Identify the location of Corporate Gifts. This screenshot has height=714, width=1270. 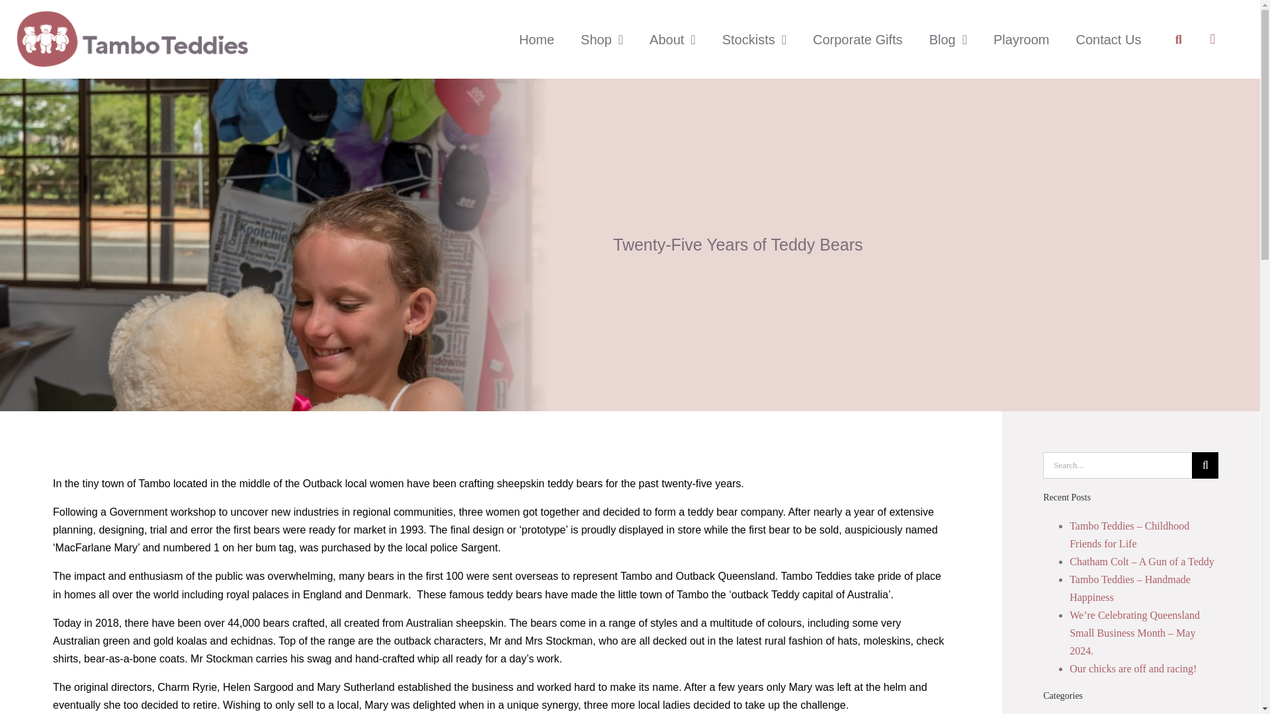
(857, 40).